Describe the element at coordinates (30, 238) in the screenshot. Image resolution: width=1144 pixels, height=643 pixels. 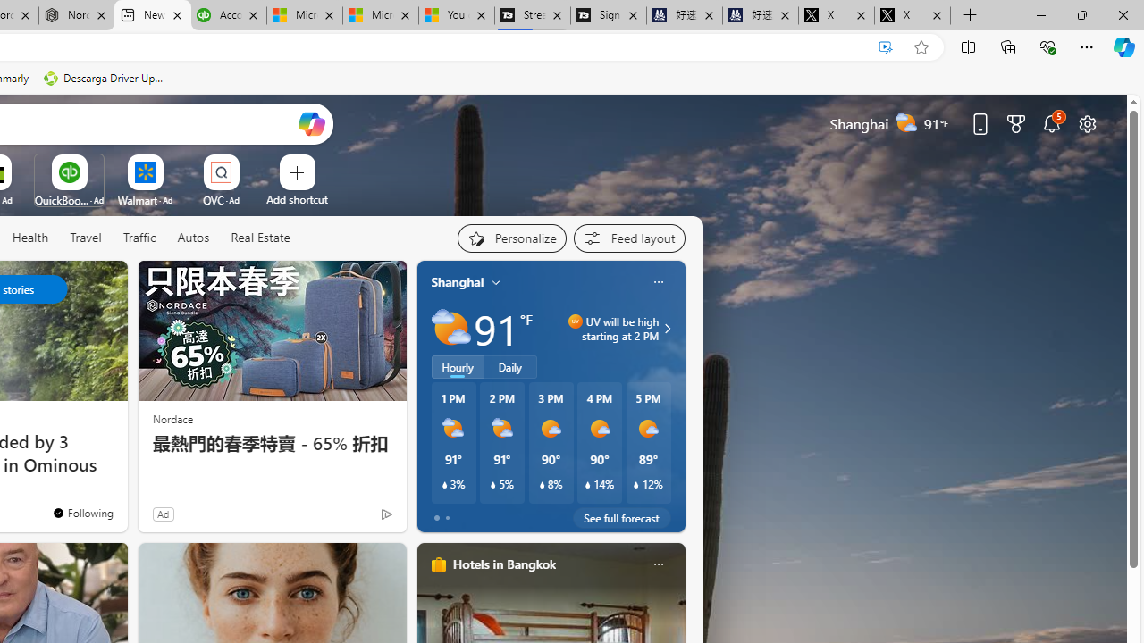
I see `Health` at that location.